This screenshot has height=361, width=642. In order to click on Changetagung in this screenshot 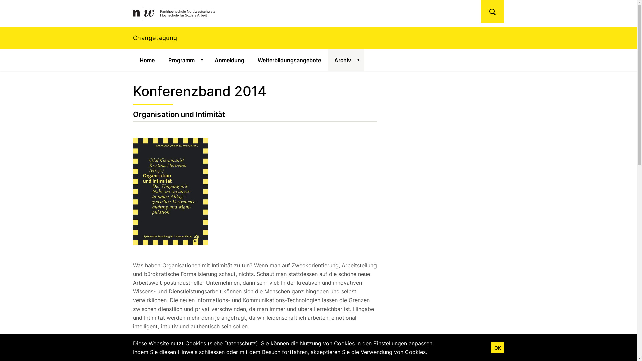, I will do `click(318, 38)`.